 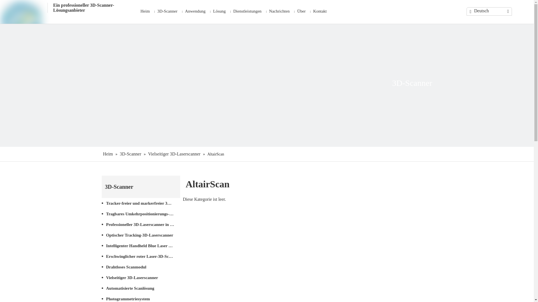 What do you see at coordinates (141, 246) in the screenshot?
I see `Intelligenter Handheld Blue Laser 3D Scanner` at bounding box center [141, 246].